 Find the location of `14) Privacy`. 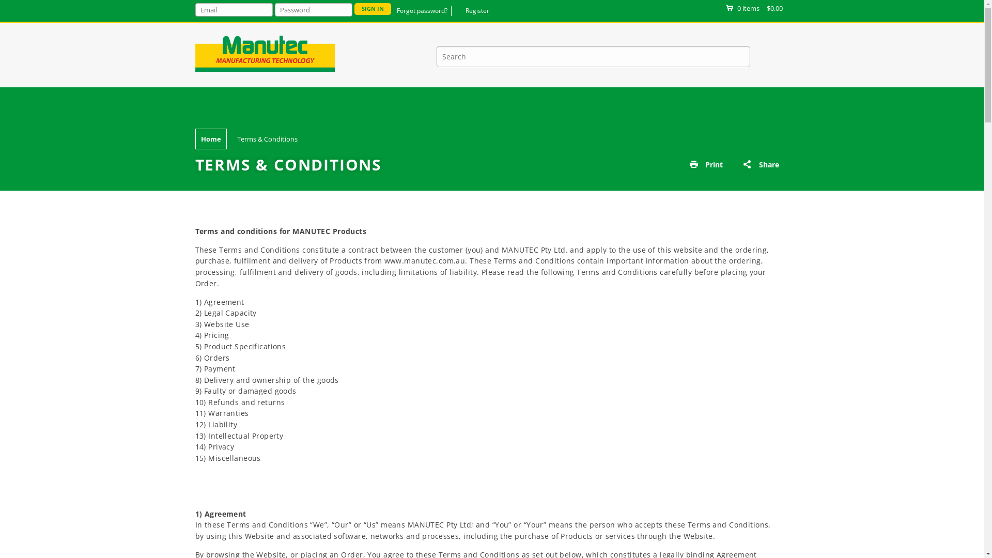

14) Privacy is located at coordinates (215, 446).